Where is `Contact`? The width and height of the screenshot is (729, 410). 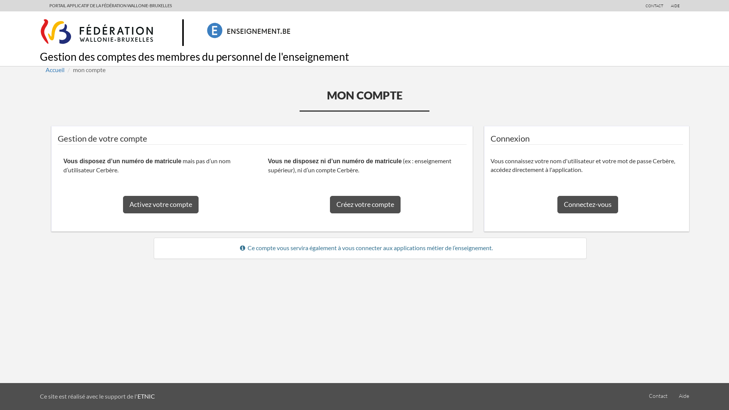
Contact is located at coordinates (658, 396).